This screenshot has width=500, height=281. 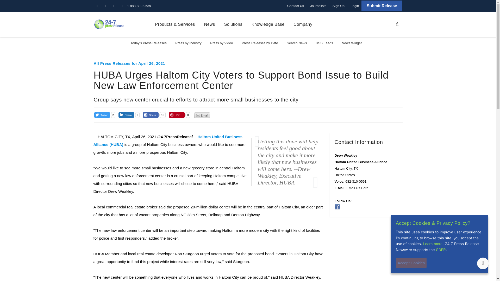 What do you see at coordinates (355, 6) in the screenshot?
I see `Login` at bounding box center [355, 6].